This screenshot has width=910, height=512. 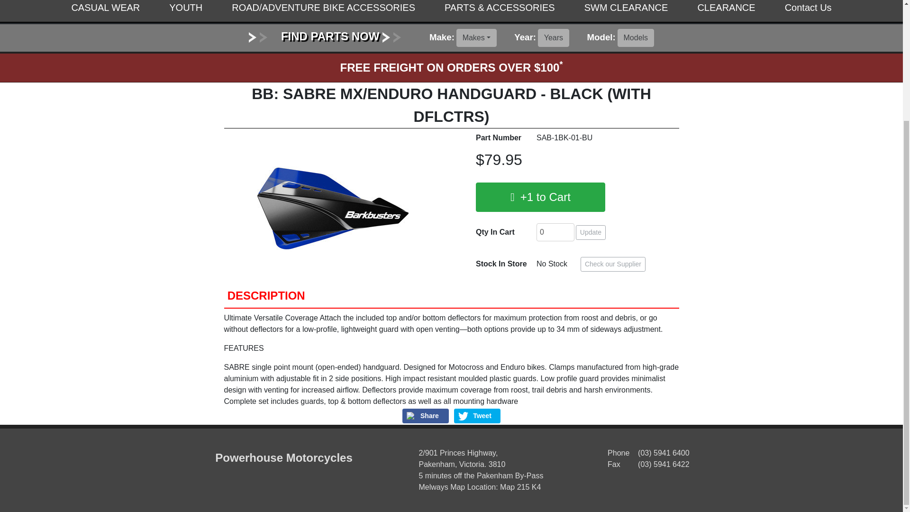 I want to click on Check our Supplier, so click(x=612, y=265).